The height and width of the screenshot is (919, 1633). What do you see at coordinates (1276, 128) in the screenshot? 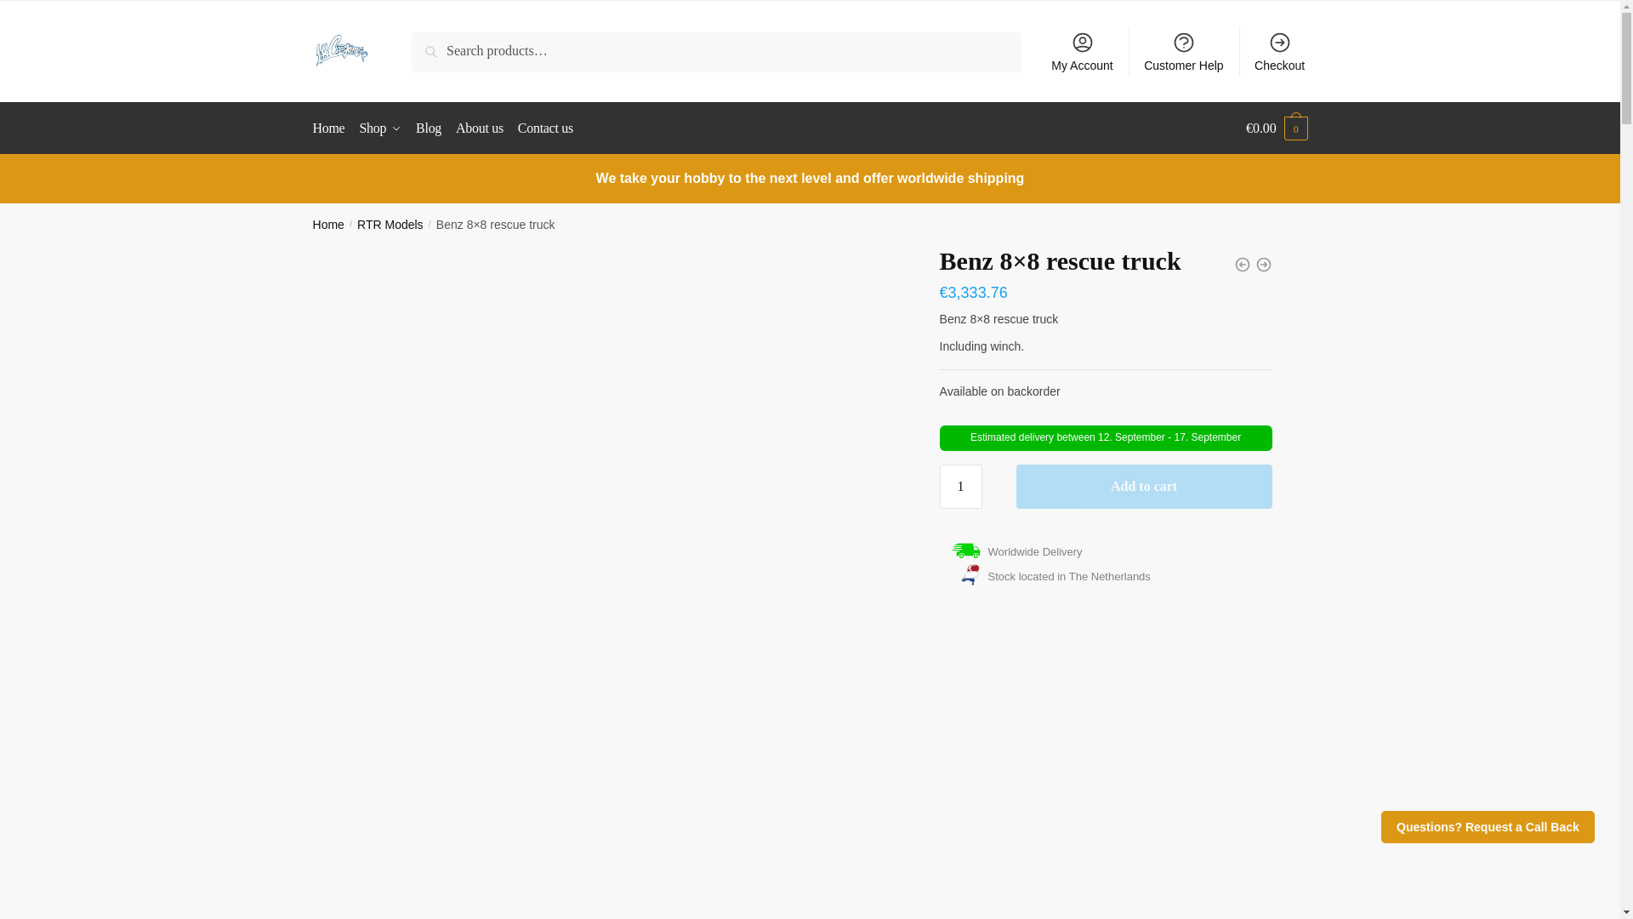
I see `View your shopping cart` at bounding box center [1276, 128].